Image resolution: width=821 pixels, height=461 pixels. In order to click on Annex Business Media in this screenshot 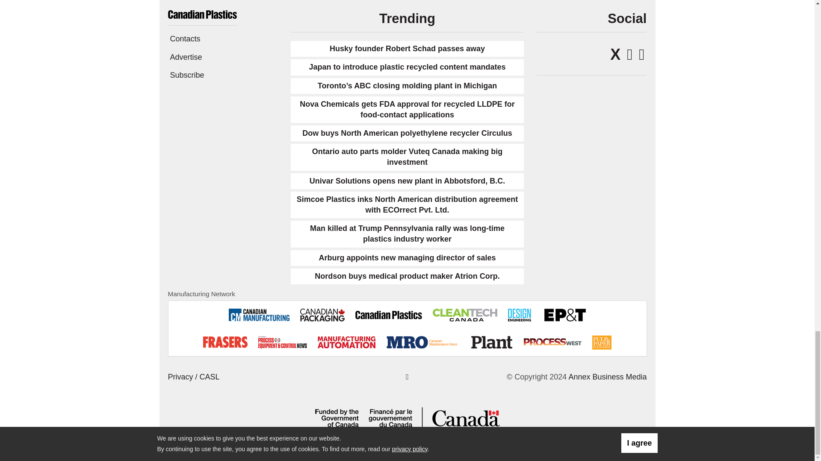, I will do `click(607, 376)`.